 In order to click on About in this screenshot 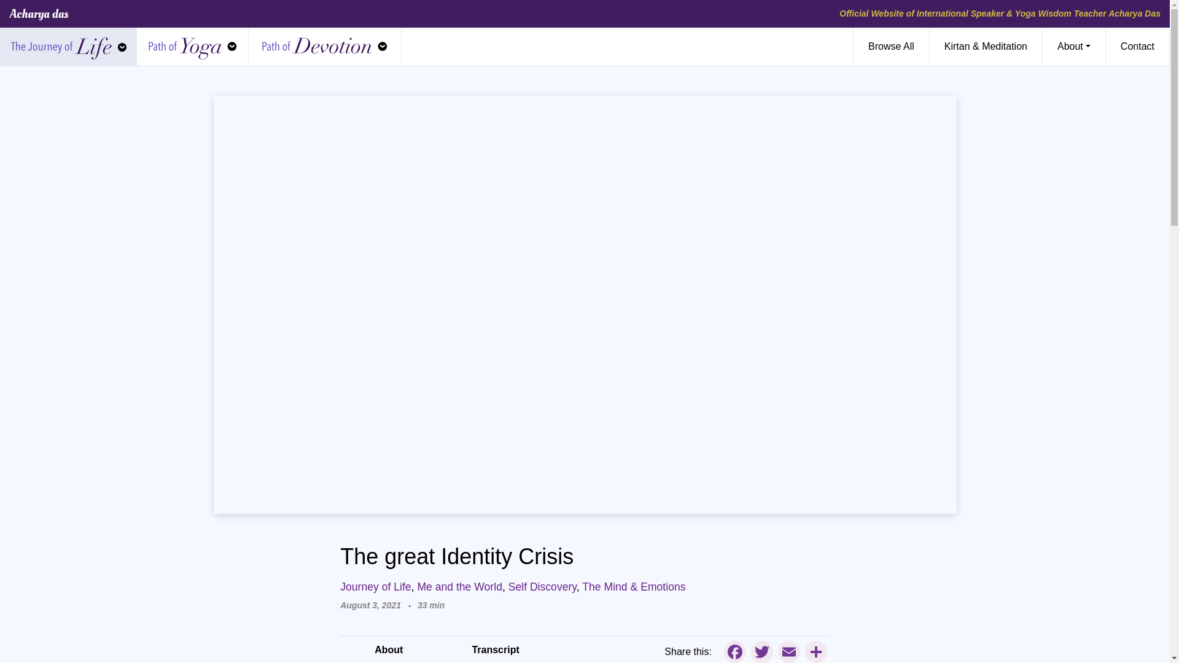, I will do `click(389, 649)`.